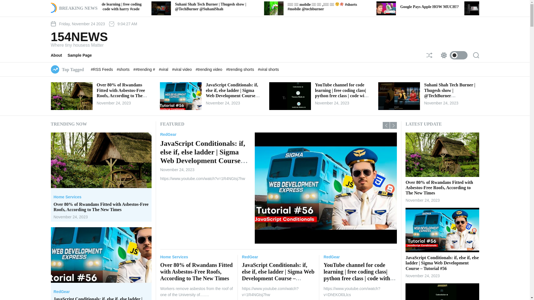  Describe the element at coordinates (59, 55) in the screenshot. I see `About` at that location.